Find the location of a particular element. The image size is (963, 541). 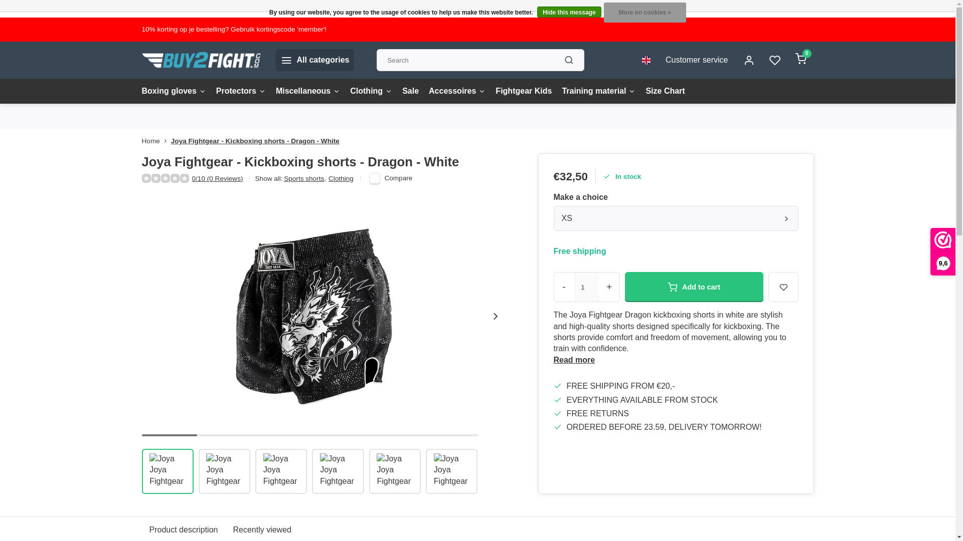

Protectors is located at coordinates (241, 91).